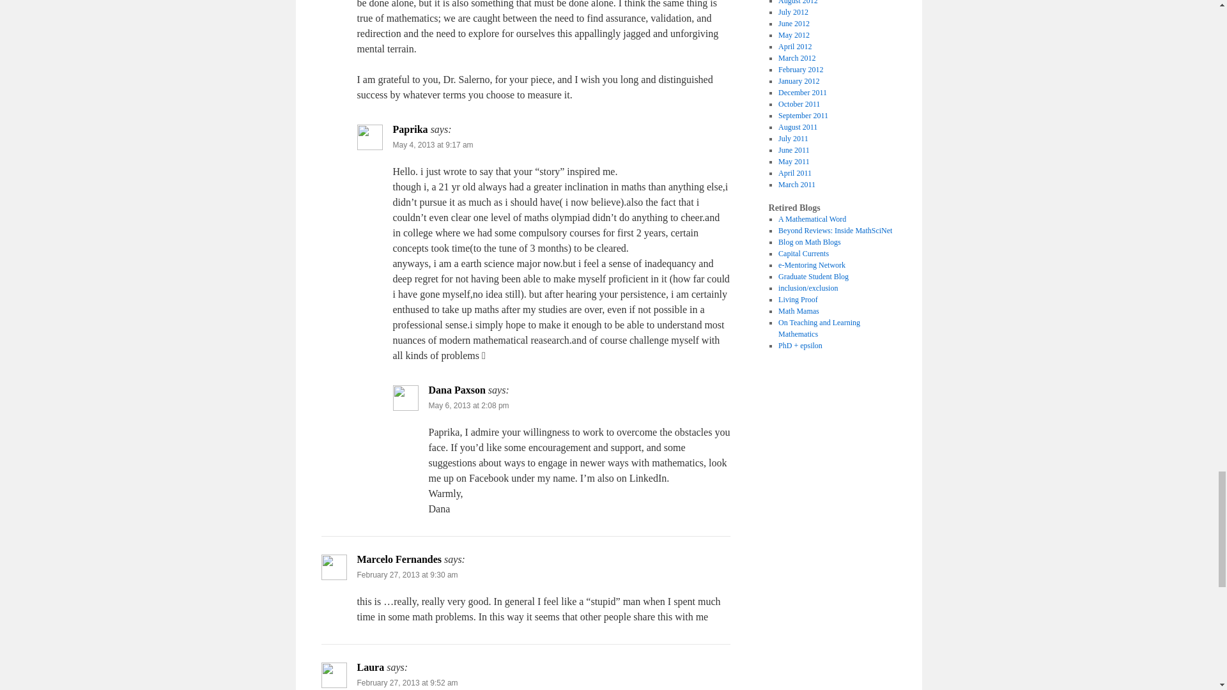 This screenshot has height=690, width=1227. I want to click on February 27, 2013 at 9:30 am, so click(407, 575).